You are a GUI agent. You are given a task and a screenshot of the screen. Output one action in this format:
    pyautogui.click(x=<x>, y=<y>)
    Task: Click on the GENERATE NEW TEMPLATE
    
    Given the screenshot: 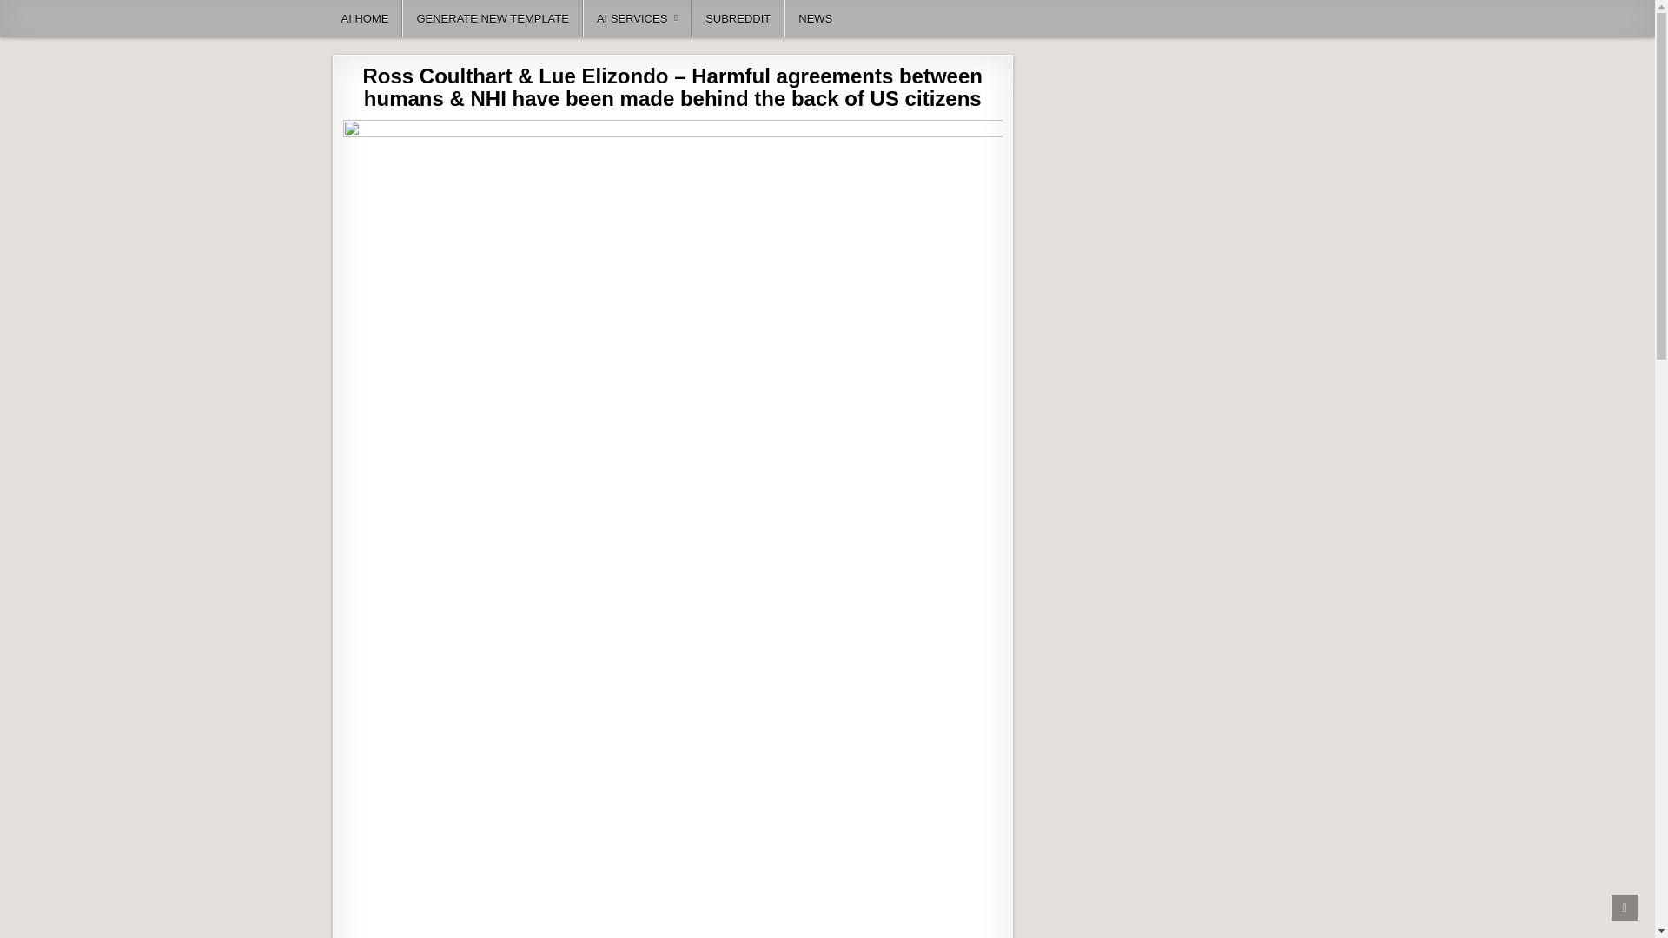 What is the action you would take?
    pyautogui.click(x=492, y=19)
    